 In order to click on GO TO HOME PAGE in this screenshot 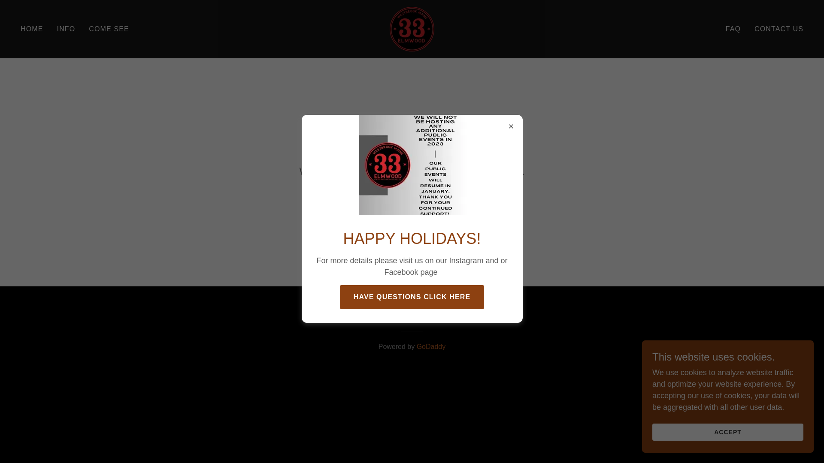, I will do `click(412, 205)`.